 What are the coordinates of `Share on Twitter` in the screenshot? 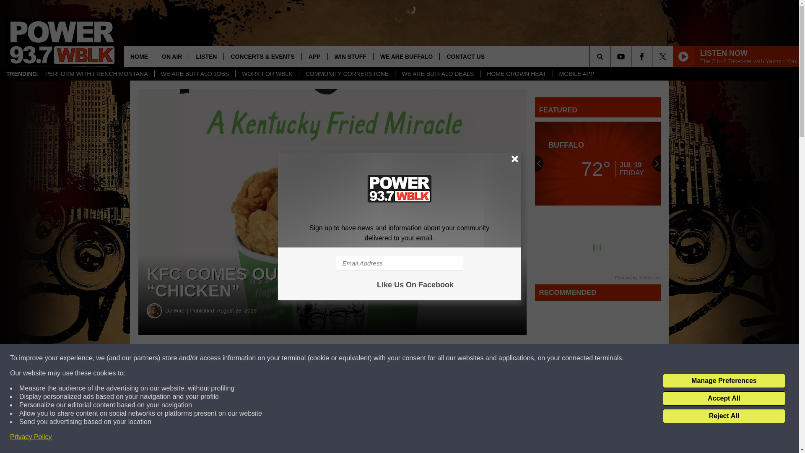 It's located at (410, 358).